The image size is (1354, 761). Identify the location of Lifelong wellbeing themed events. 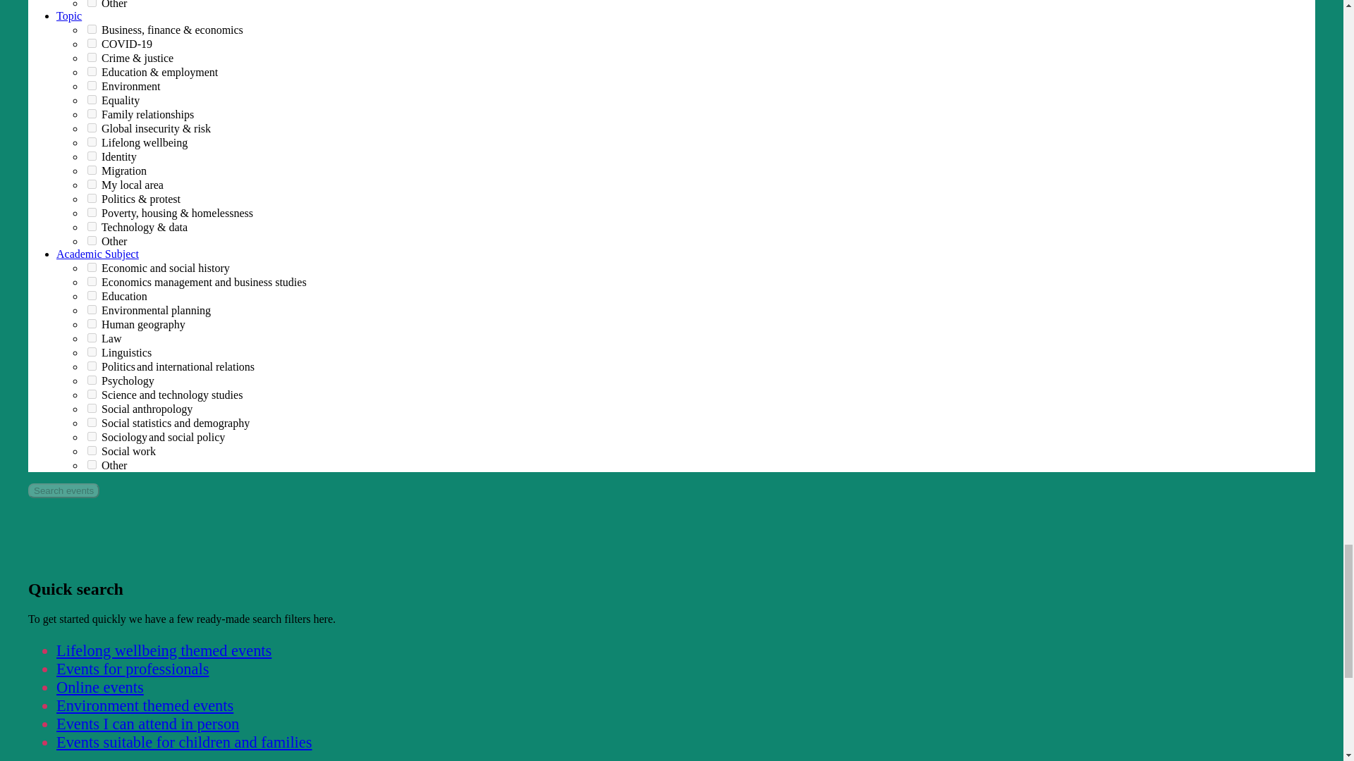
(164, 651).